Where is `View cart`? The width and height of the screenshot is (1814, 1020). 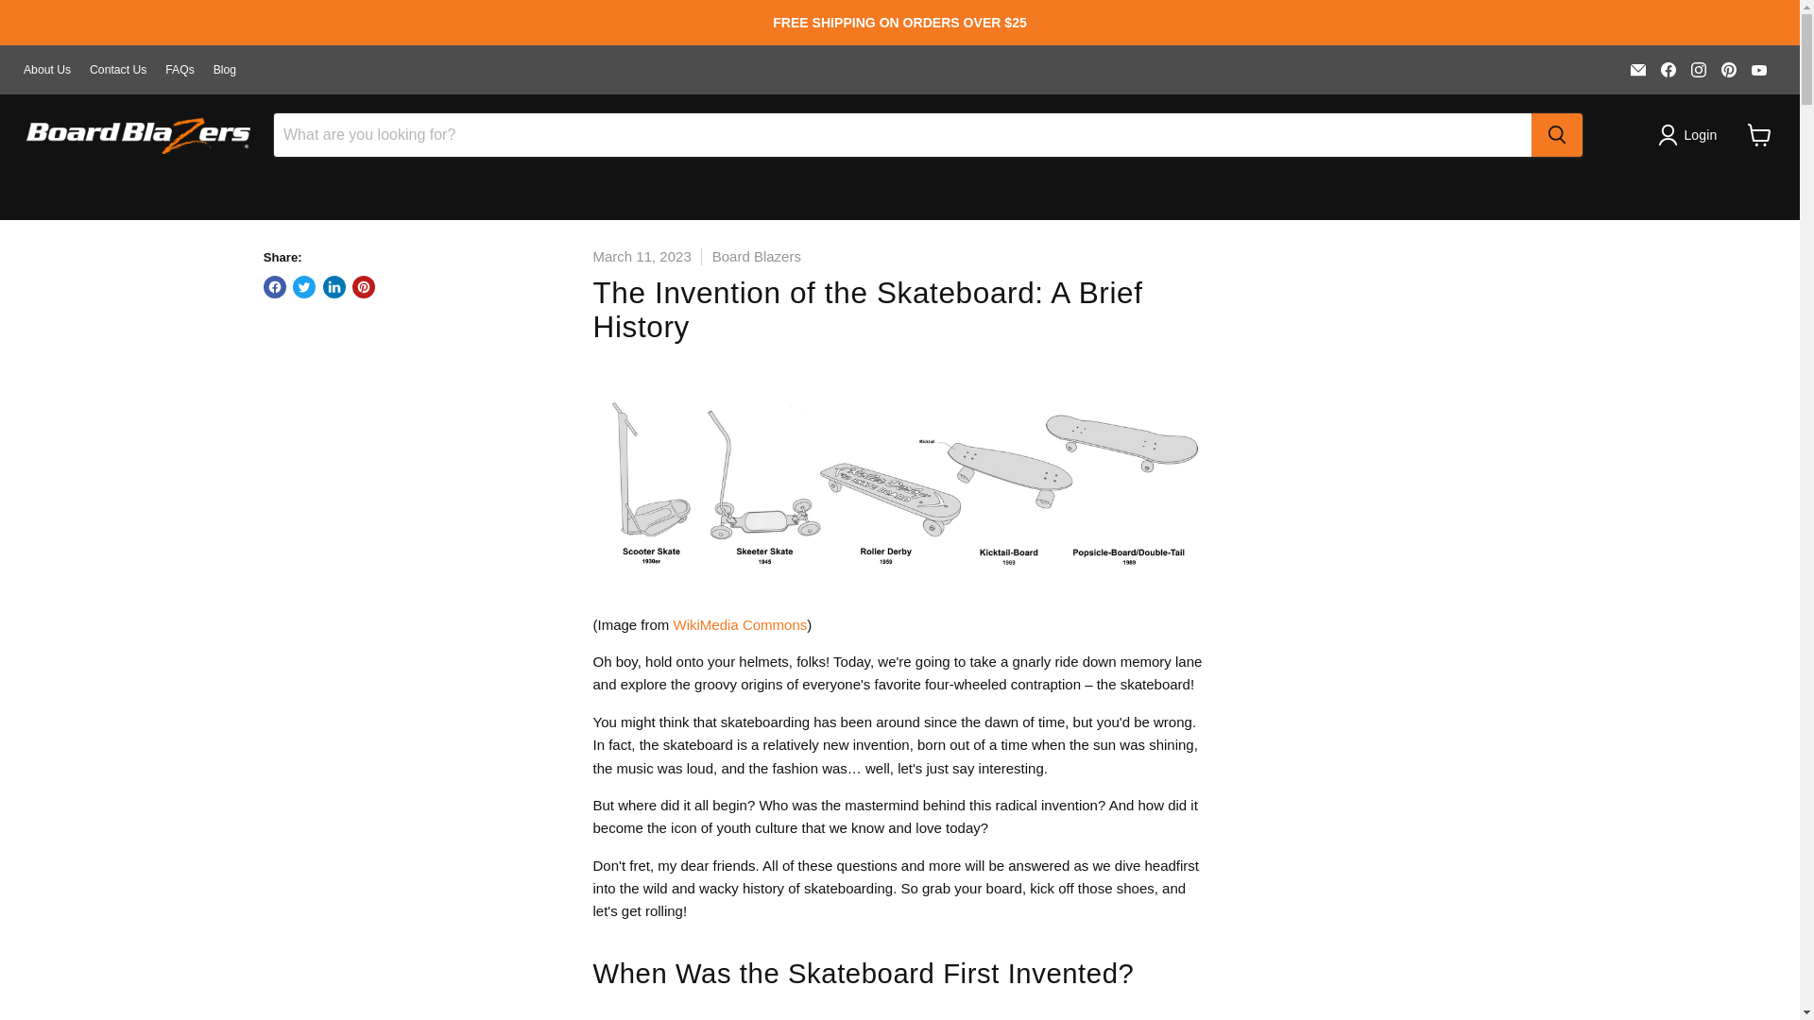 View cart is located at coordinates (1759, 134).